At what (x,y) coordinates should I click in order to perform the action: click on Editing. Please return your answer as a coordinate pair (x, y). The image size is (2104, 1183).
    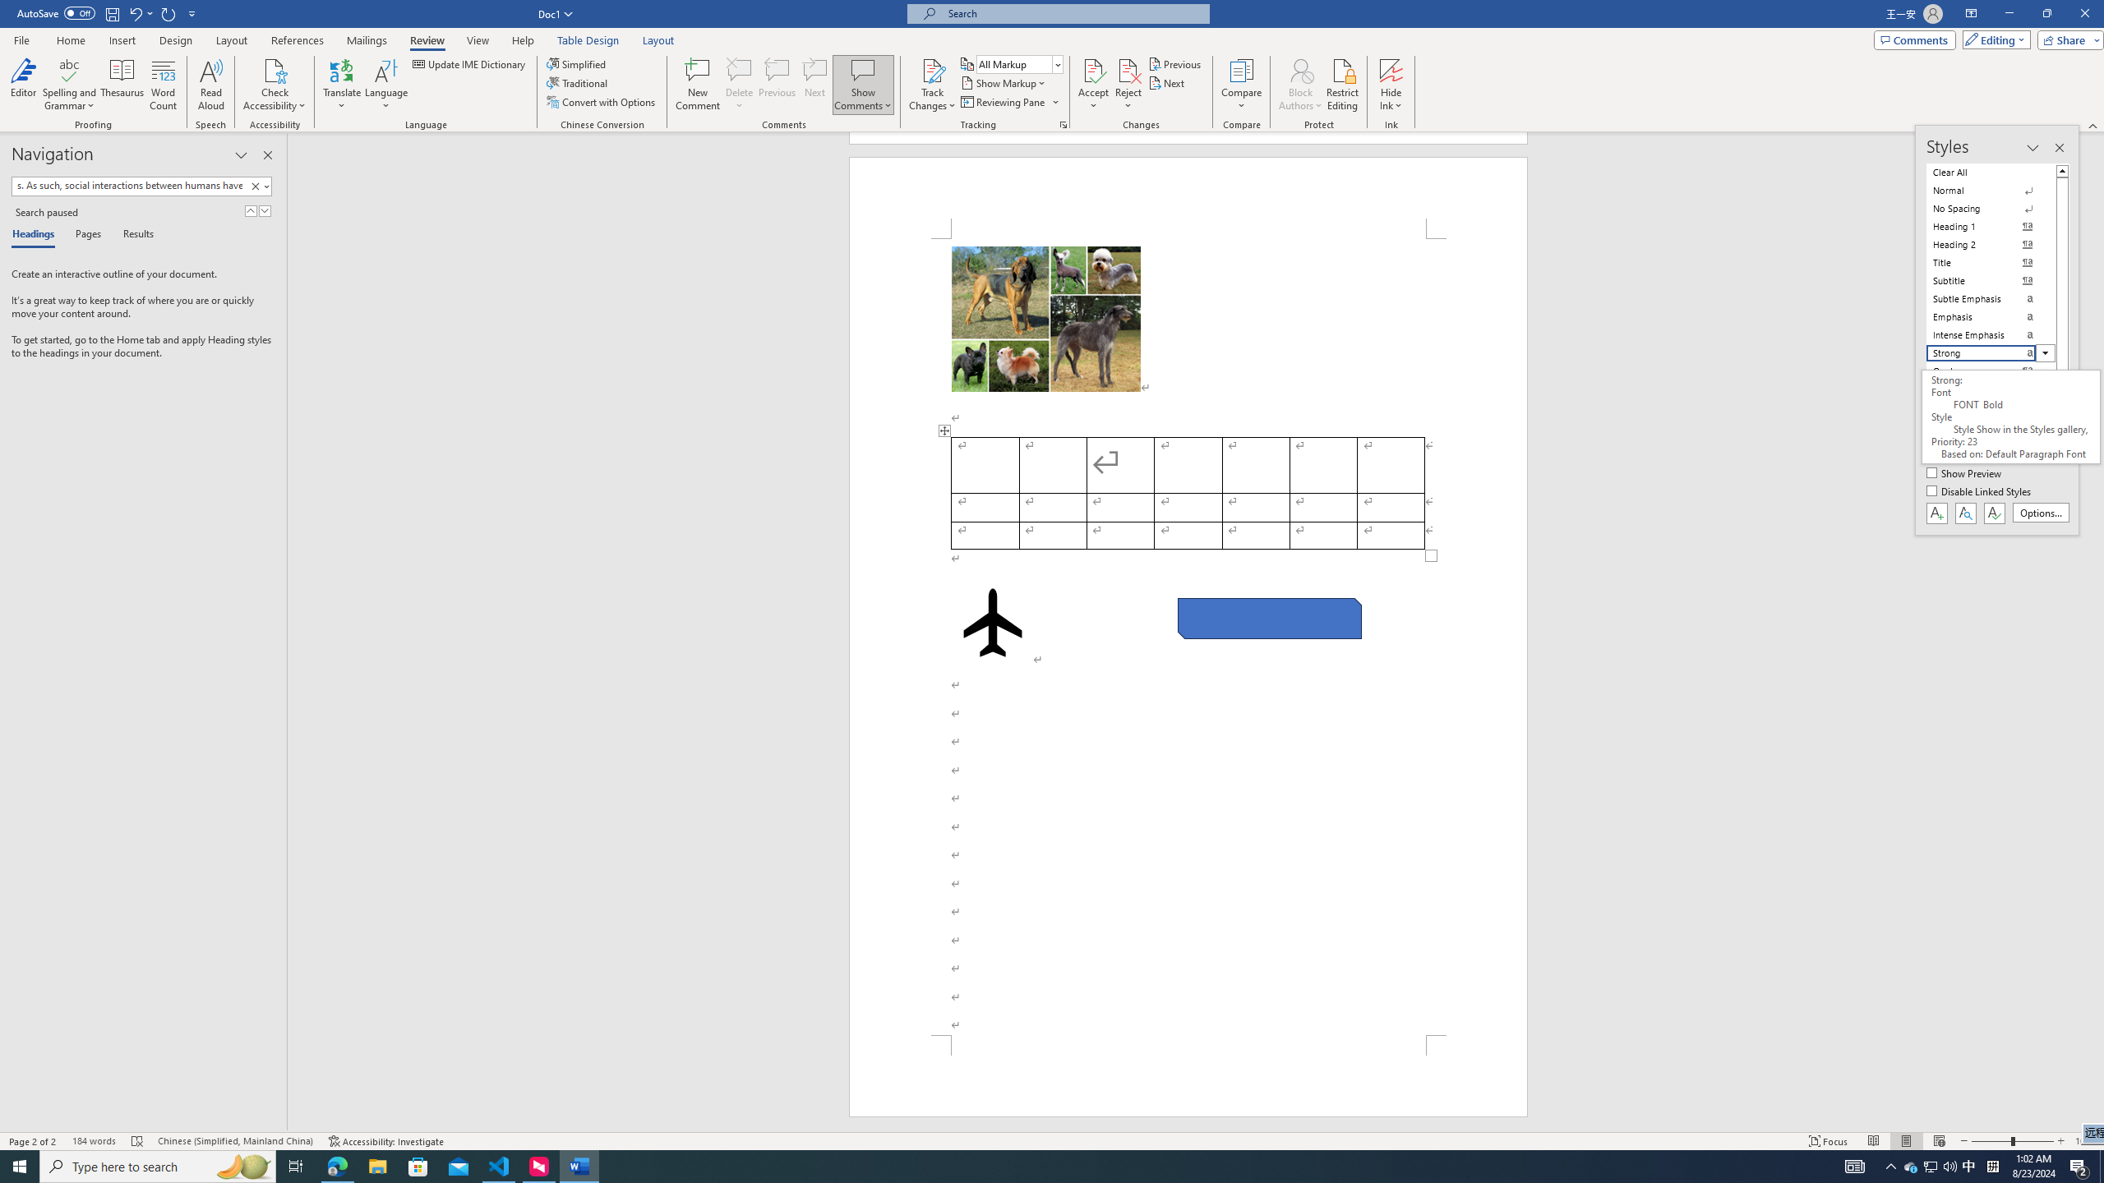
    Looking at the image, I should click on (1993, 39).